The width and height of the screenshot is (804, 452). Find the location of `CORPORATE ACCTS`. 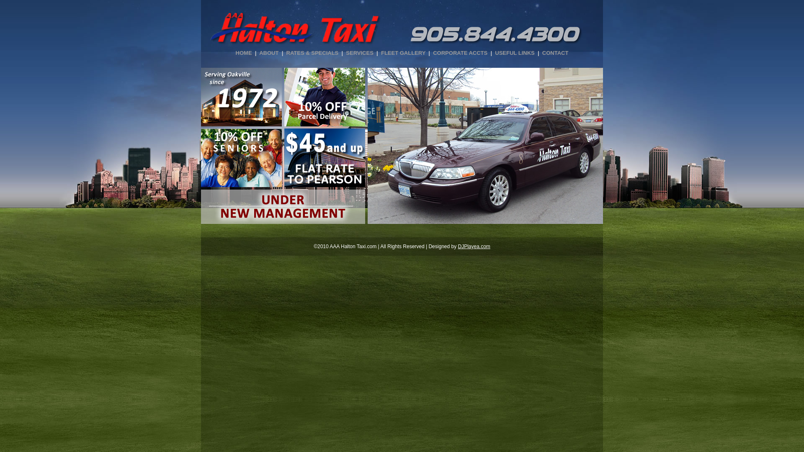

CORPORATE ACCTS is located at coordinates (460, 53).